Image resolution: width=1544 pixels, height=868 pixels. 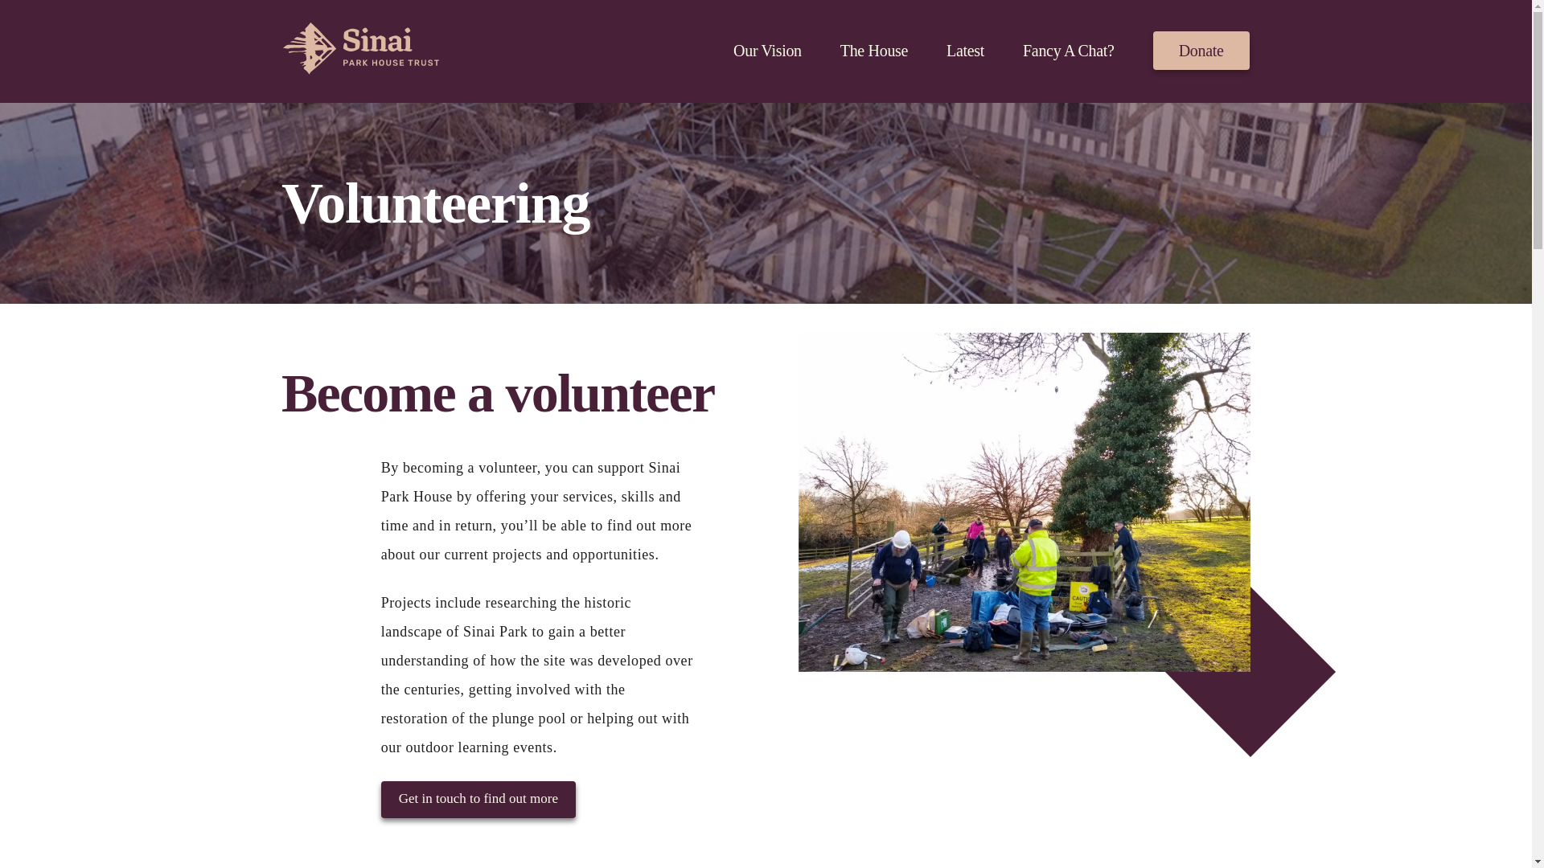 What do you see at coordinates (1068, 51) in the screenshot?
I see `Fancy A Chat?` at bounding box center [1068, 51].